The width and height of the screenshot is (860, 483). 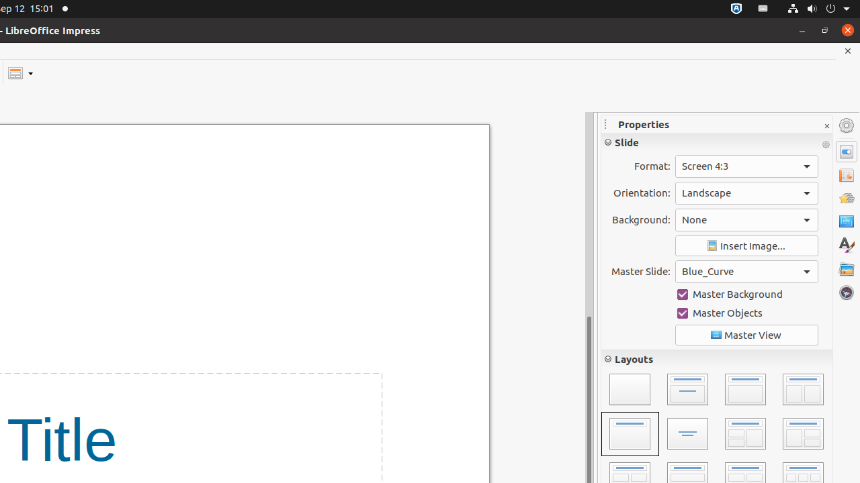 What do you see at coordinates (847, 246) in the screenshot?
I see `Styles` at bounding box center [847, 246].